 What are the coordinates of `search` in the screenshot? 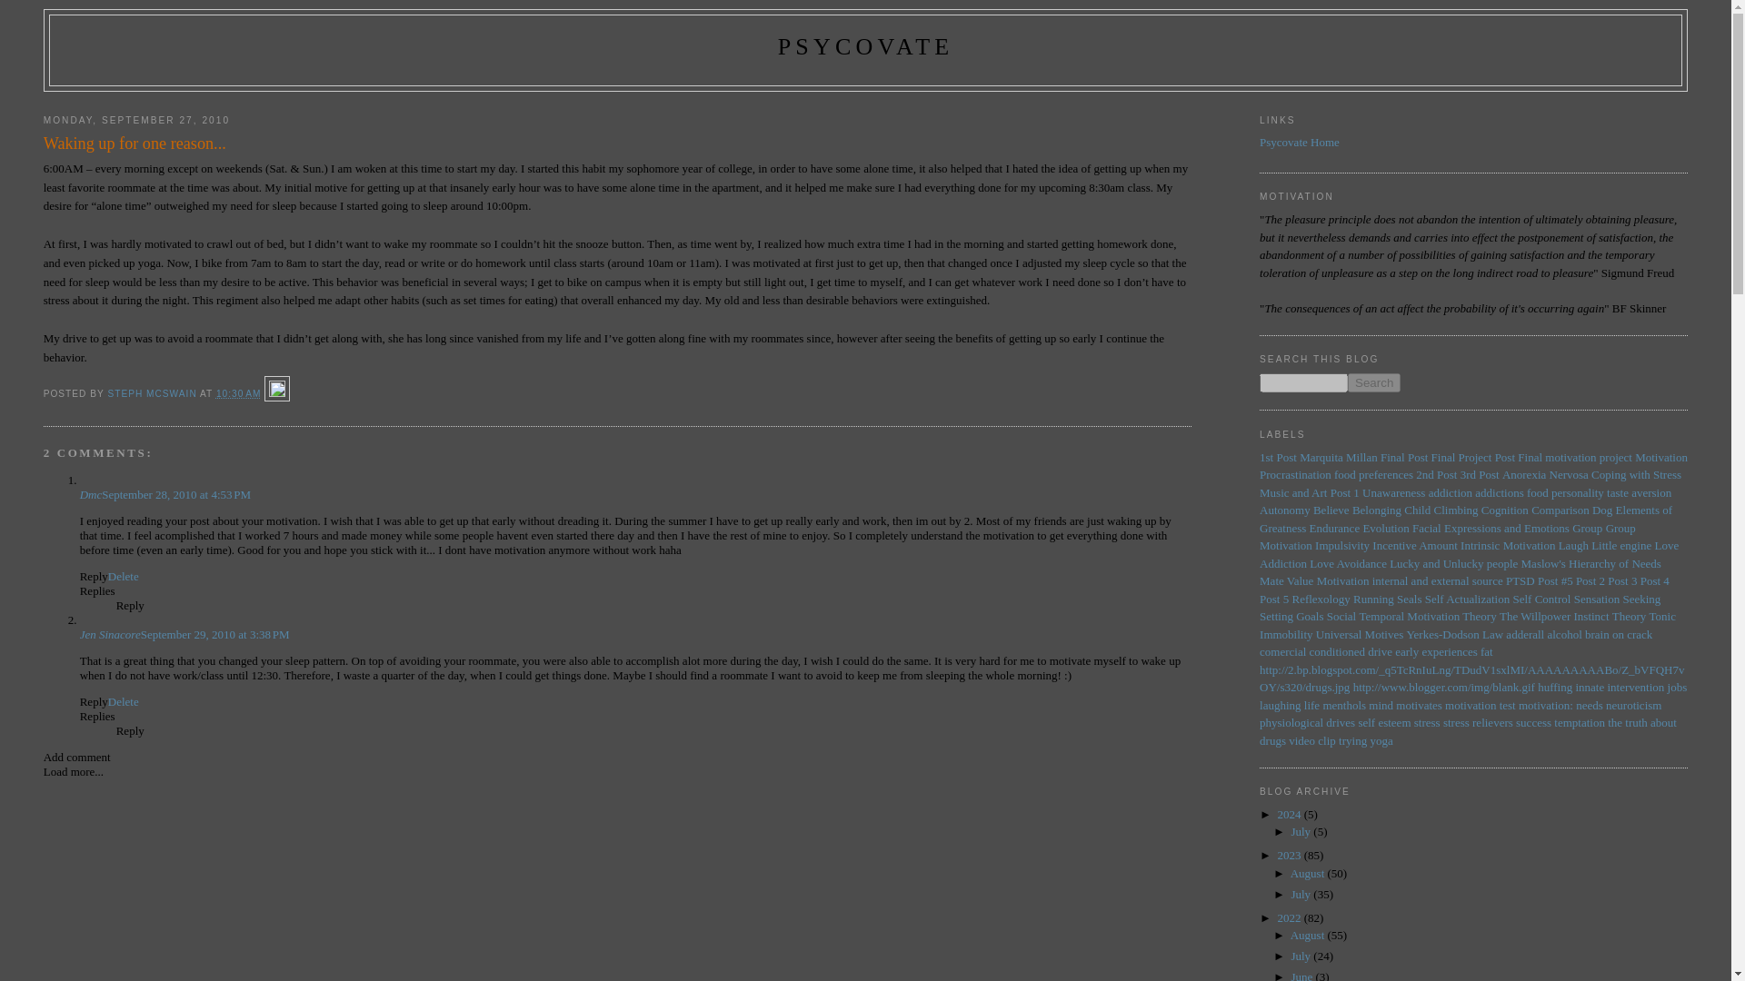 It's located at (1374, 383).